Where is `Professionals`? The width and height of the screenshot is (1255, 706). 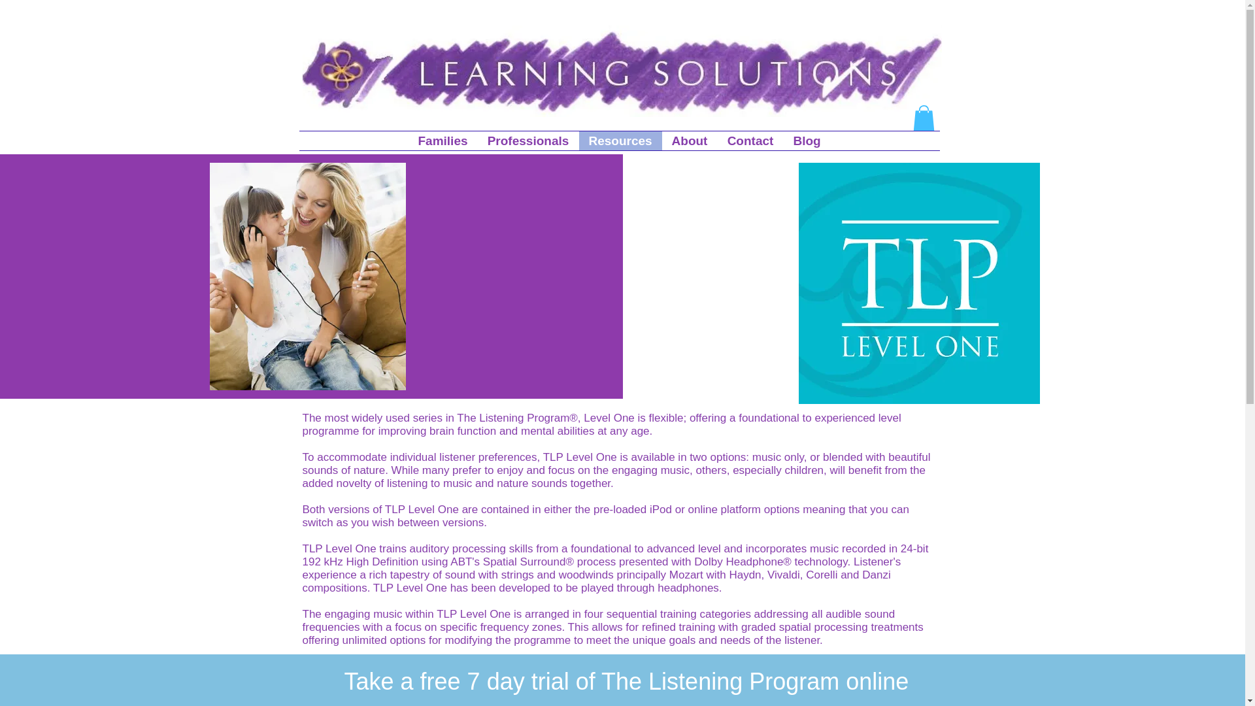 Professionals is located at coordinates (527, 141).